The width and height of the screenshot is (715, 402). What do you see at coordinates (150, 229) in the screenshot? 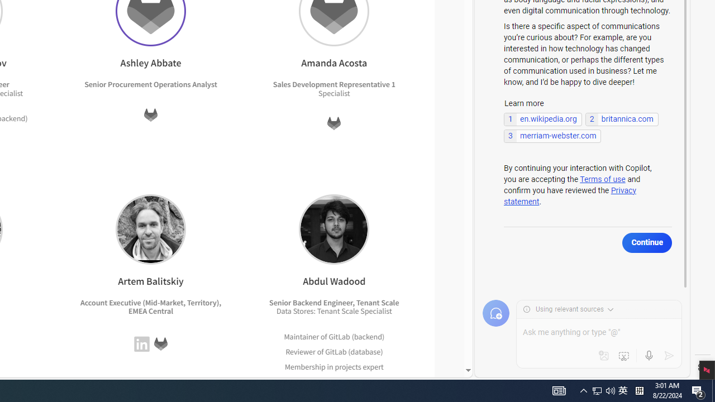
I see `Artem Balitskiy` at bounding box center [150, 229].